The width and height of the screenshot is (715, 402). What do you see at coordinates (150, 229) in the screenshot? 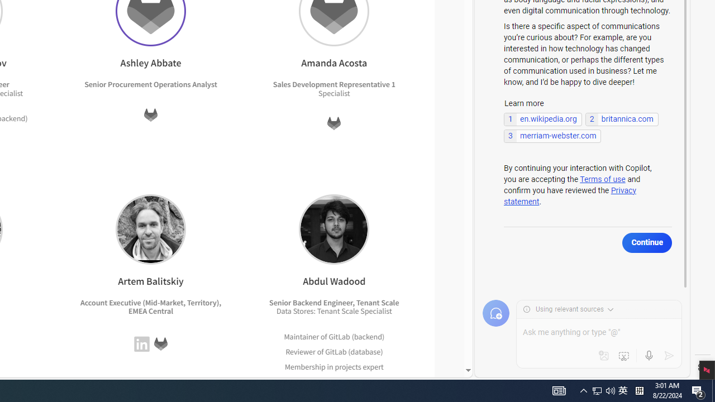
I see `Artem Balitskiy` at bounding box center [150, 229].